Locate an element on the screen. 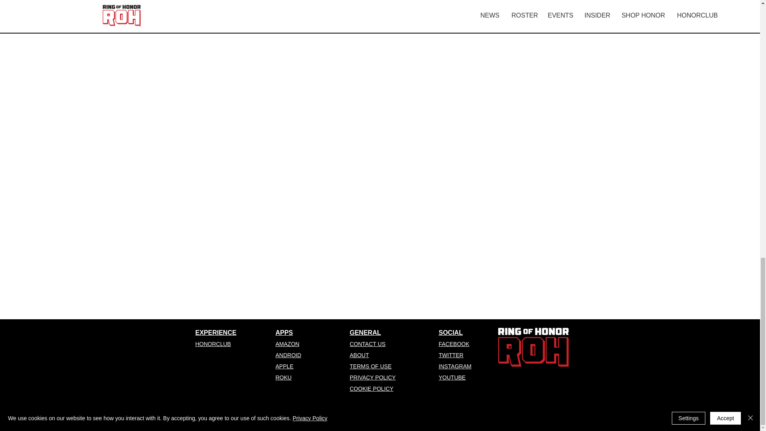 The height and width of the screenshot is (431, 766). YOUTUBE is located at coordinates (452, 378).